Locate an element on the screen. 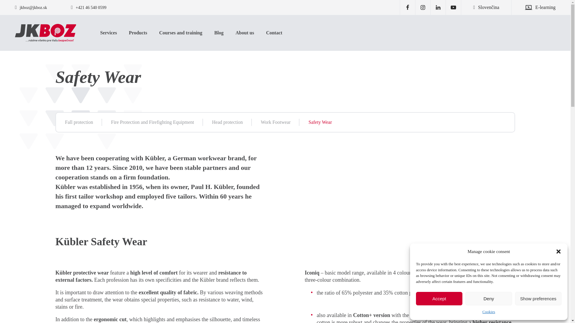  Cookies is located at coordinates (489, 312).